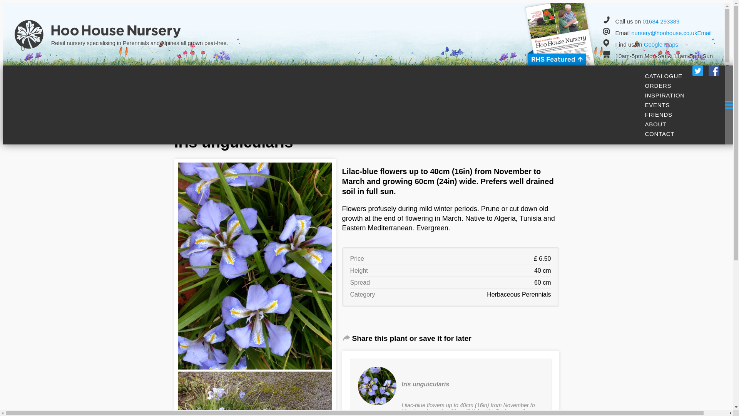  What do you see at coordinates (661, 44) in the screenshot?
I see `Google Maps` at bounding box center [661, 44].